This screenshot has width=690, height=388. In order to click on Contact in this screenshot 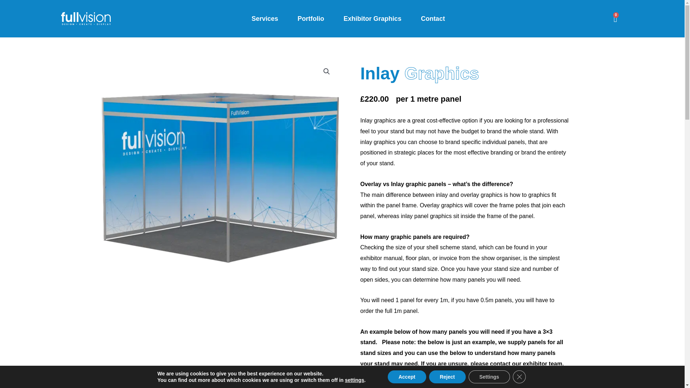, I will do `click(433, 19)`.